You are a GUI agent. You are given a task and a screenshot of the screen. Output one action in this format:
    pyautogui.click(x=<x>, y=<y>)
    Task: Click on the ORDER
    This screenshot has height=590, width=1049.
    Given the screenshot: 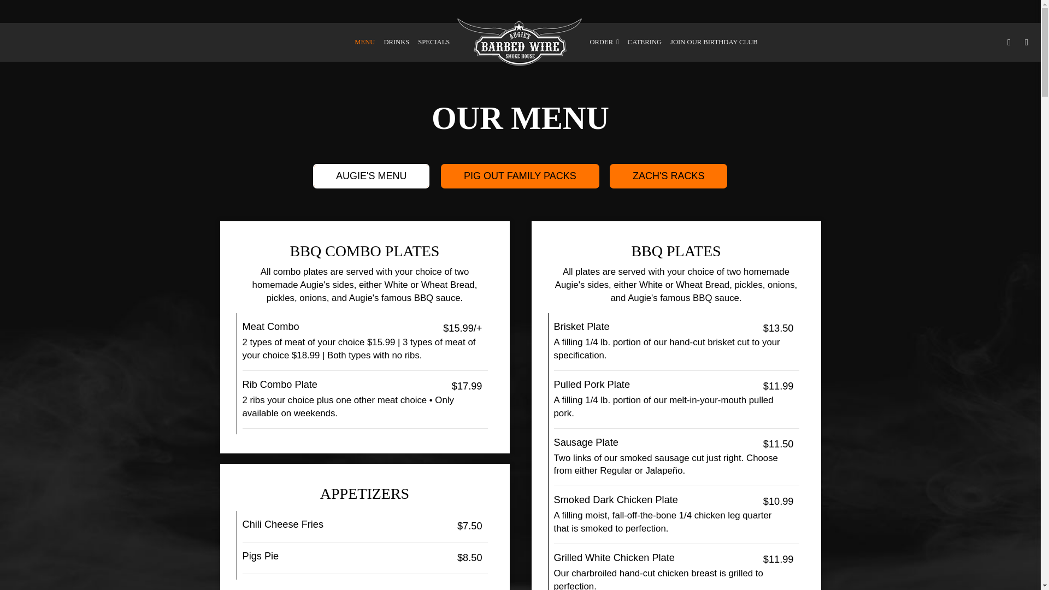 What is the action you would take?
    pyautogui.click(x=604, y=42)
    